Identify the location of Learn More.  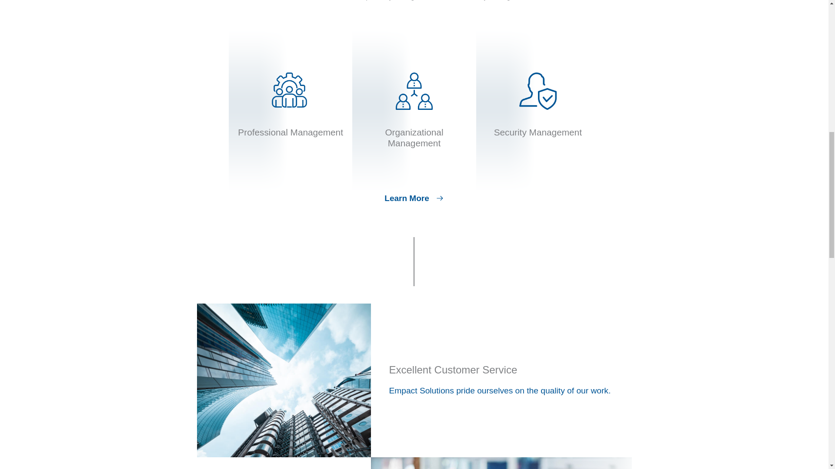
(414, 199).